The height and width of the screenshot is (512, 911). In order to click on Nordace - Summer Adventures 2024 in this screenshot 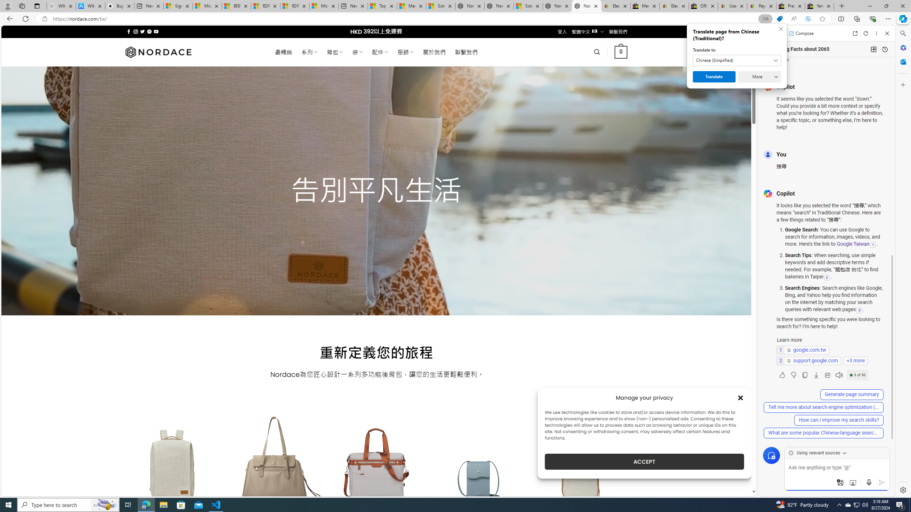, I will do `click(557, 6)`.